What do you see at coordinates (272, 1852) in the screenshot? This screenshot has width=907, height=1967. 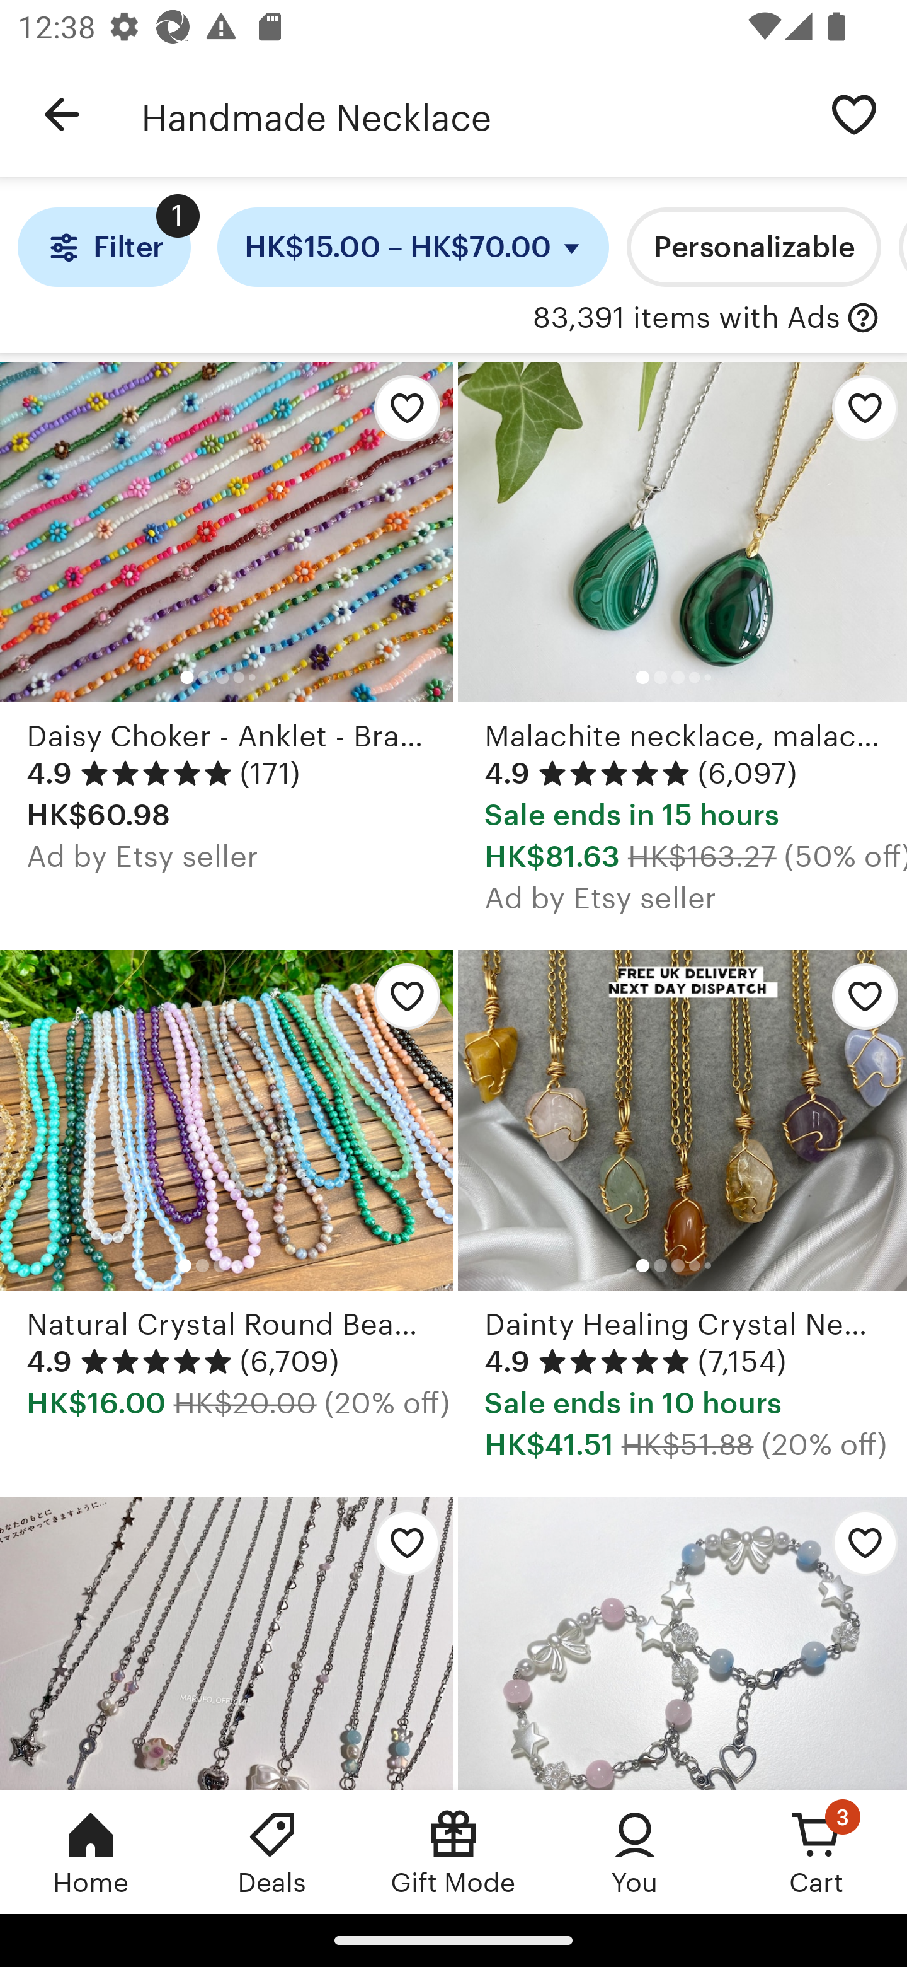 I see `Deals` at bounding box center [272, 1852].